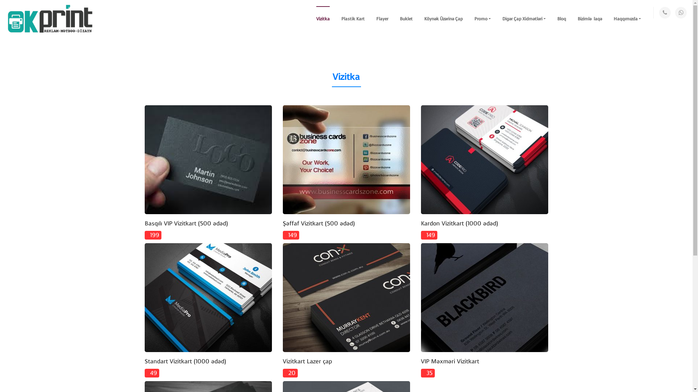 This screenshot has height=392, width=698. I want to click on Plastik Kart, so click(353, 19).